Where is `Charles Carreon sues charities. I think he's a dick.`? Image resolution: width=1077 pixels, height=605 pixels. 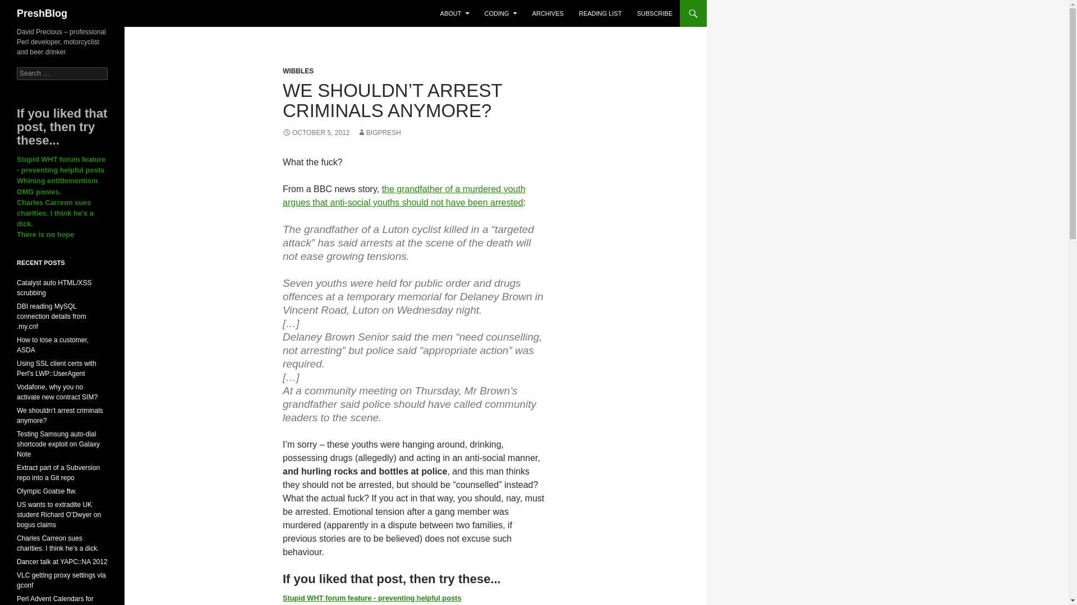
Charles Carreon sues charities. I think he's a dick. is located at coordinates (55, 213).